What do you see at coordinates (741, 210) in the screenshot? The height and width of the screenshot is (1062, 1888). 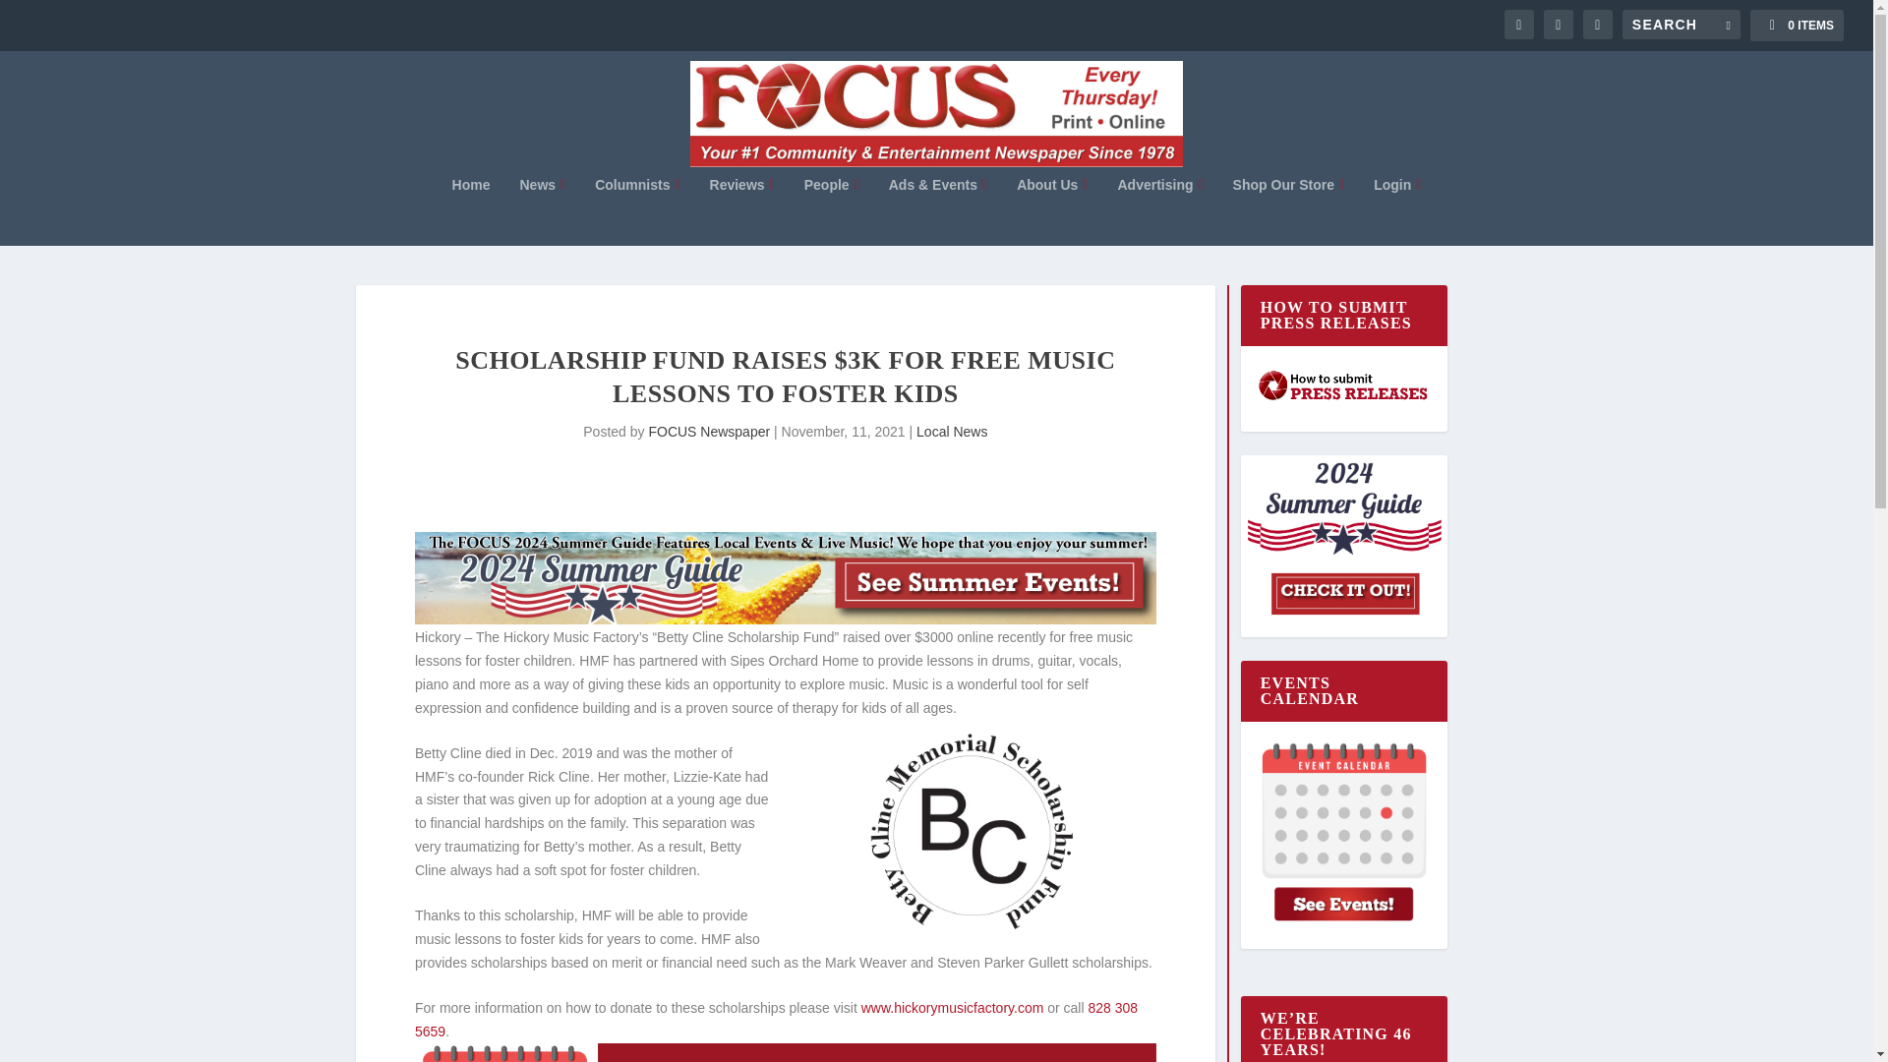 I see `Reviews` at bounding box center [741, 210].